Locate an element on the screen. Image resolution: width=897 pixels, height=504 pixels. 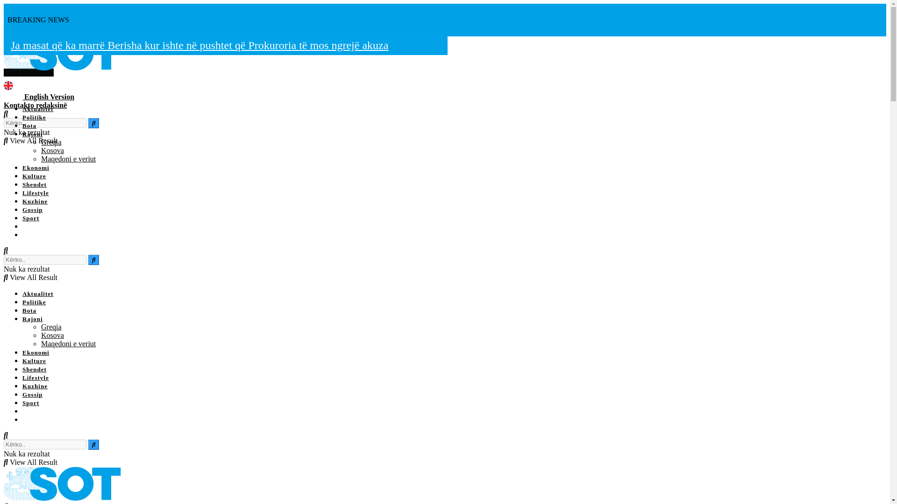
Kulture is located at coordinates (35, 176).